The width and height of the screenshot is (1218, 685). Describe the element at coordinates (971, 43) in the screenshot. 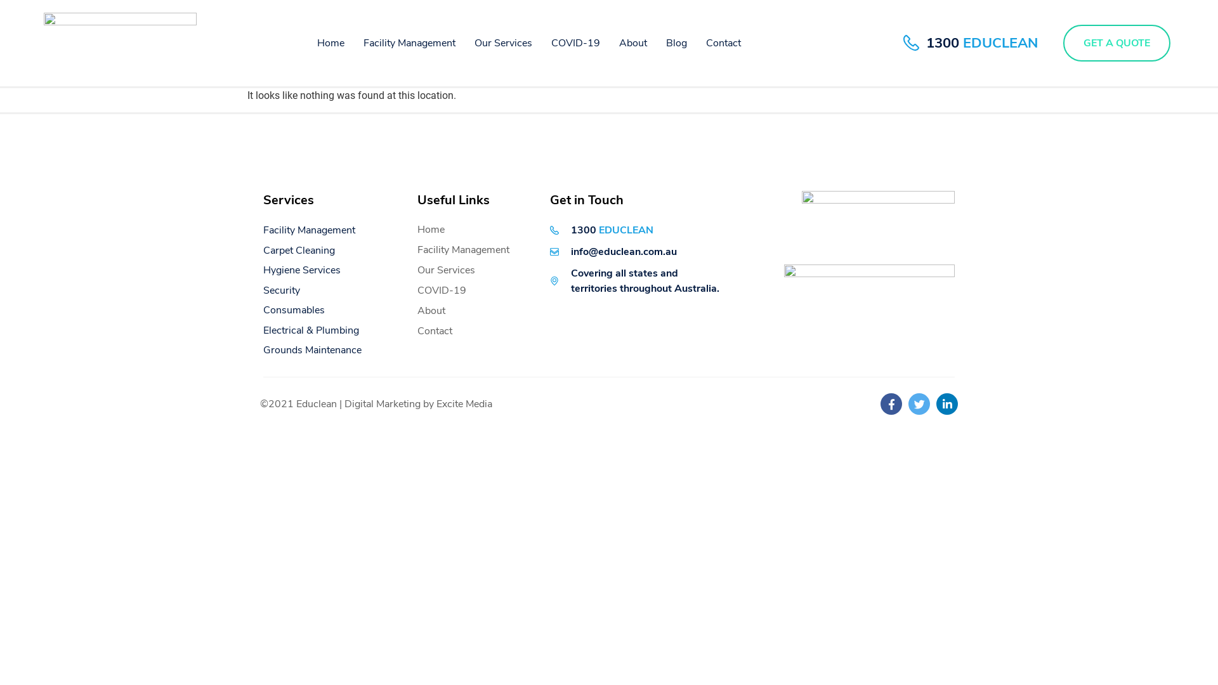

I see `1300 EDUCLEAN` at that location.